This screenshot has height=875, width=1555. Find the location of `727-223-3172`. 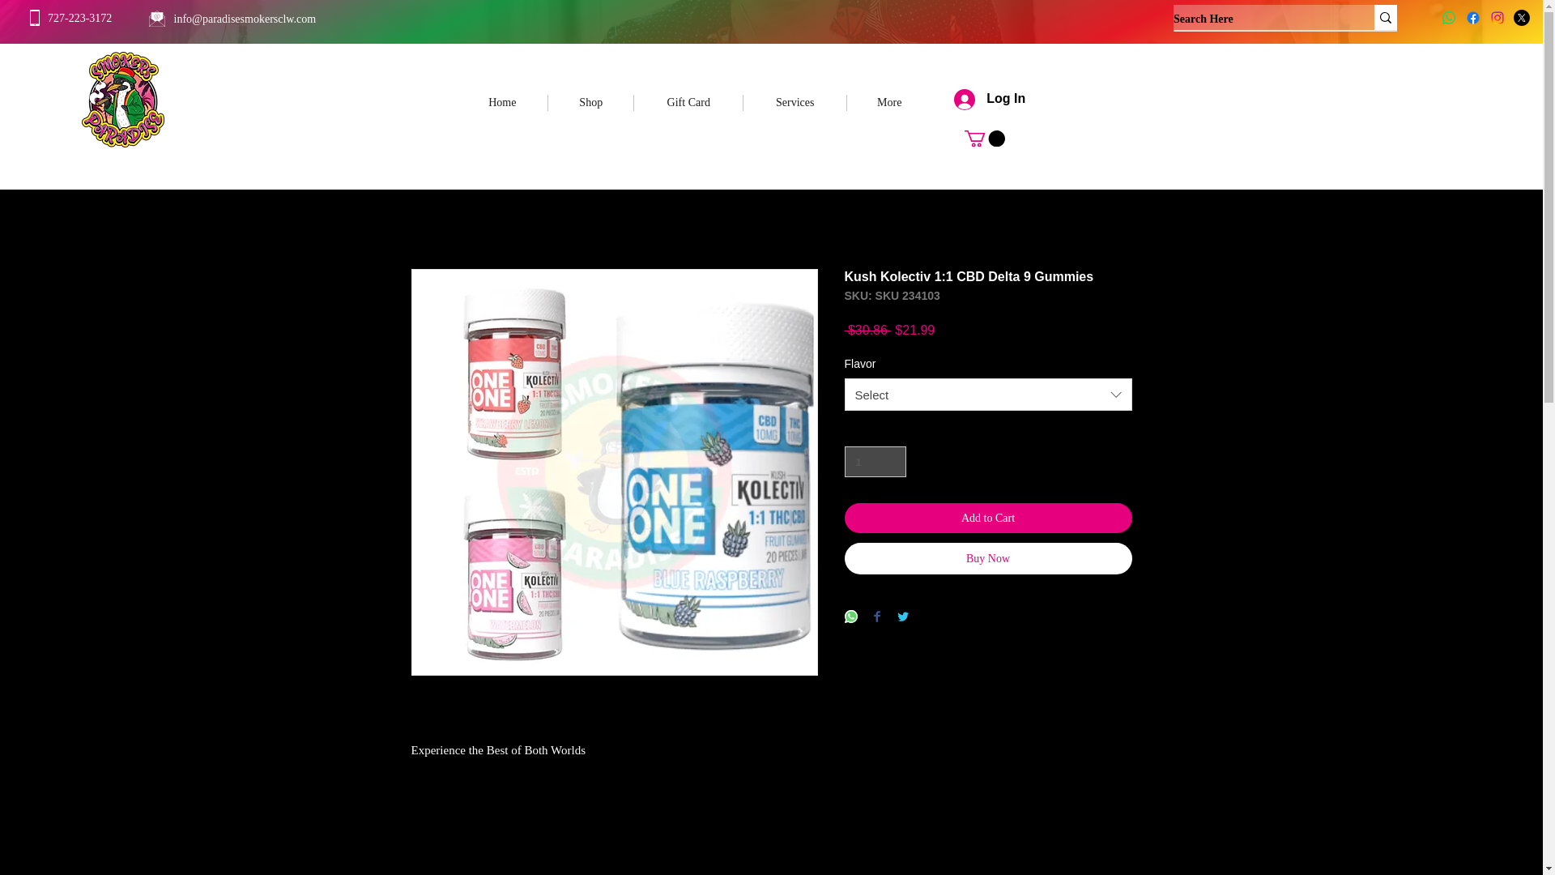

727-223-3172 is located at coordinates (79, 18).